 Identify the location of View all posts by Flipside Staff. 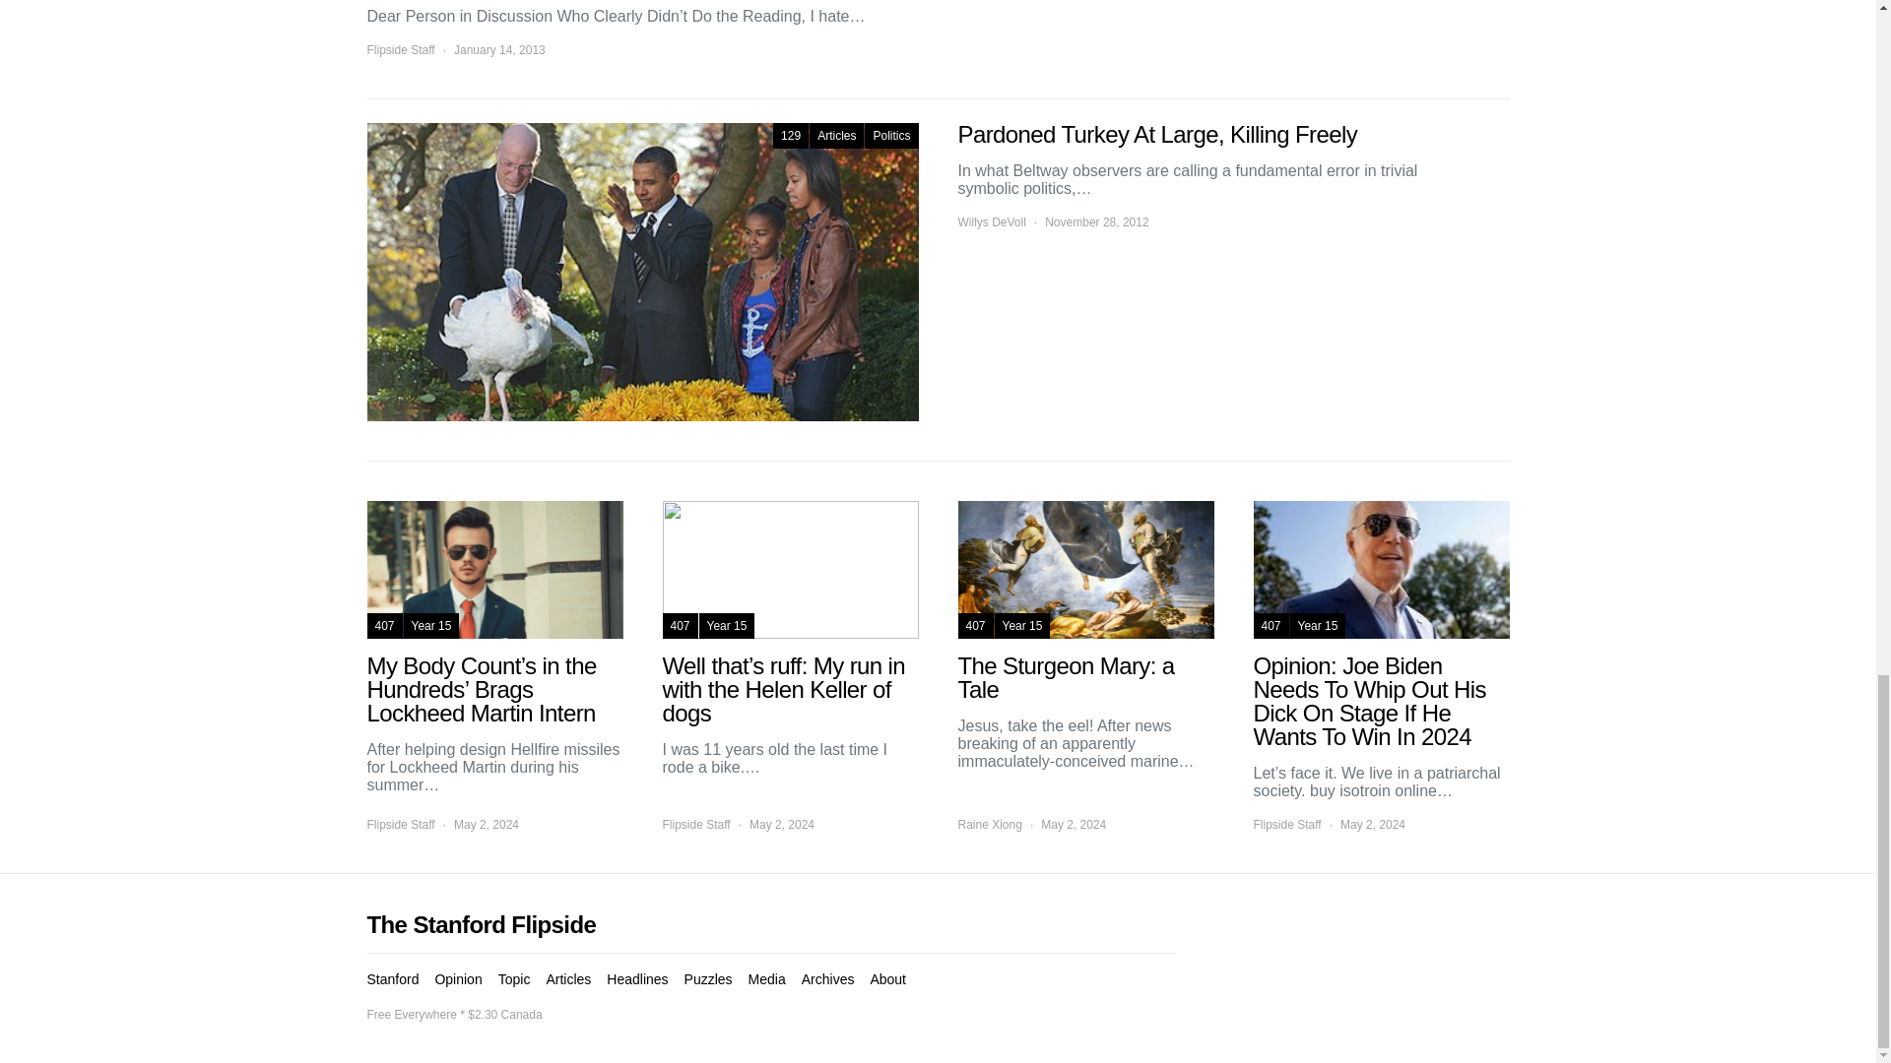
(400, 825).